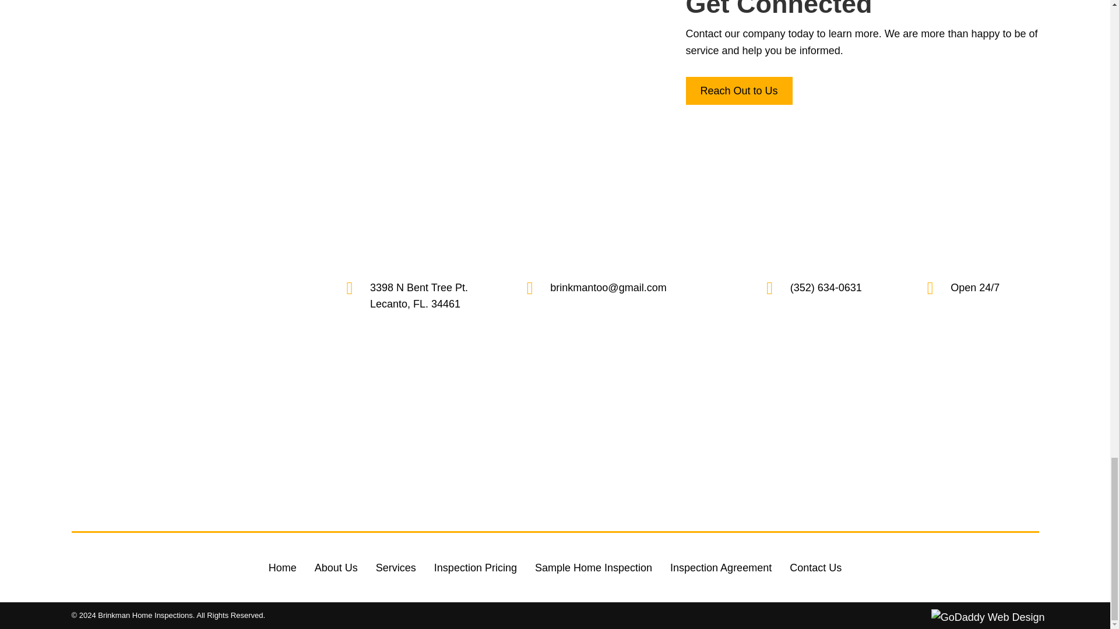 This screenshot has width=1119, height=629. What do you see at coordinates (476, 567) in the screenshot?
I see `Inspection Pricing` at bounding box center [476, 567].